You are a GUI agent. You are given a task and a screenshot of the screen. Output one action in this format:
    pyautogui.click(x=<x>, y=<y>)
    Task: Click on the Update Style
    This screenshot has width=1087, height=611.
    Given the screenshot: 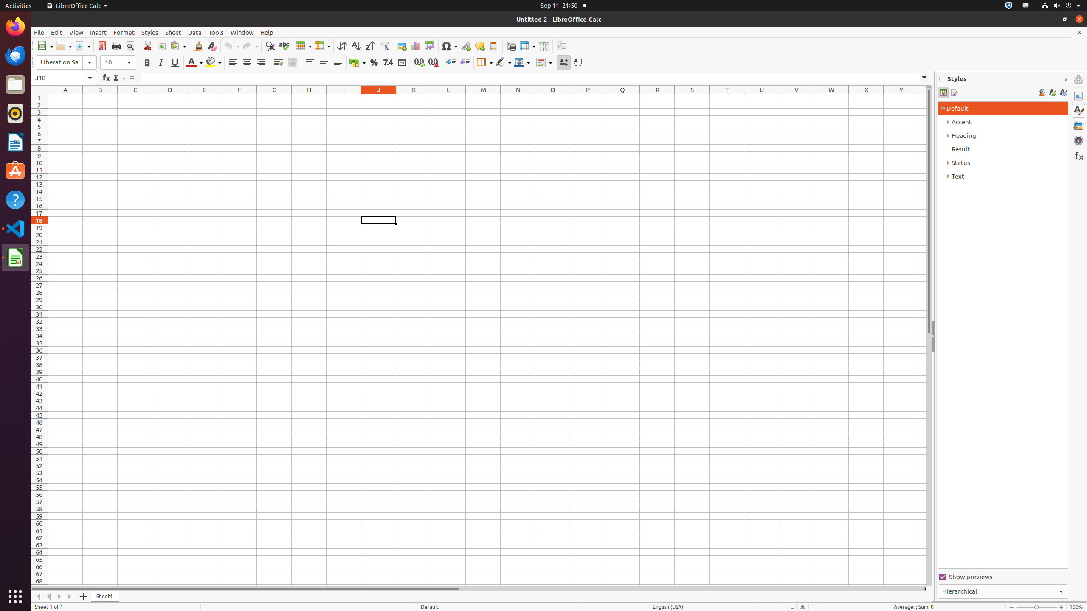 What is the action you would take?
    pyautogui.click(x=1063, y=92)
    